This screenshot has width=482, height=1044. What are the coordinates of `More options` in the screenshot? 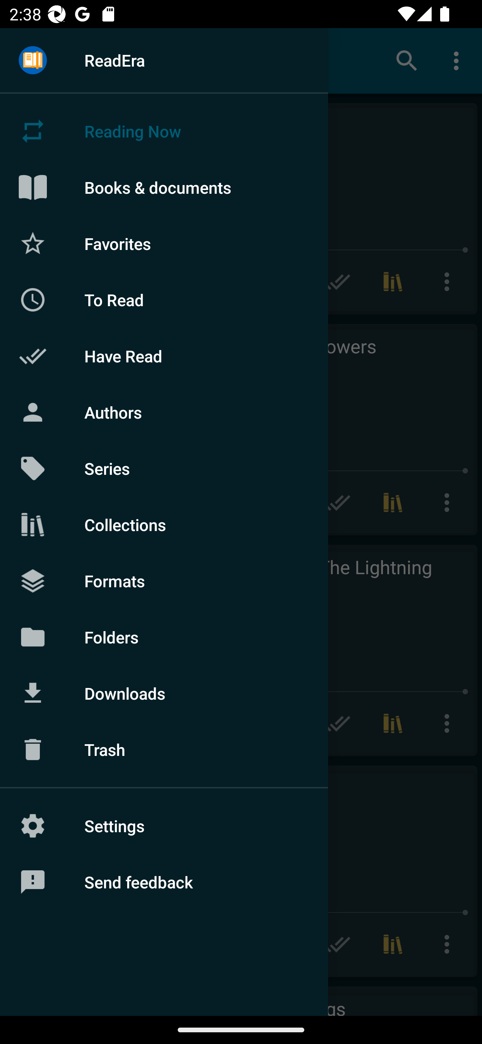 It's located at (459, 60).